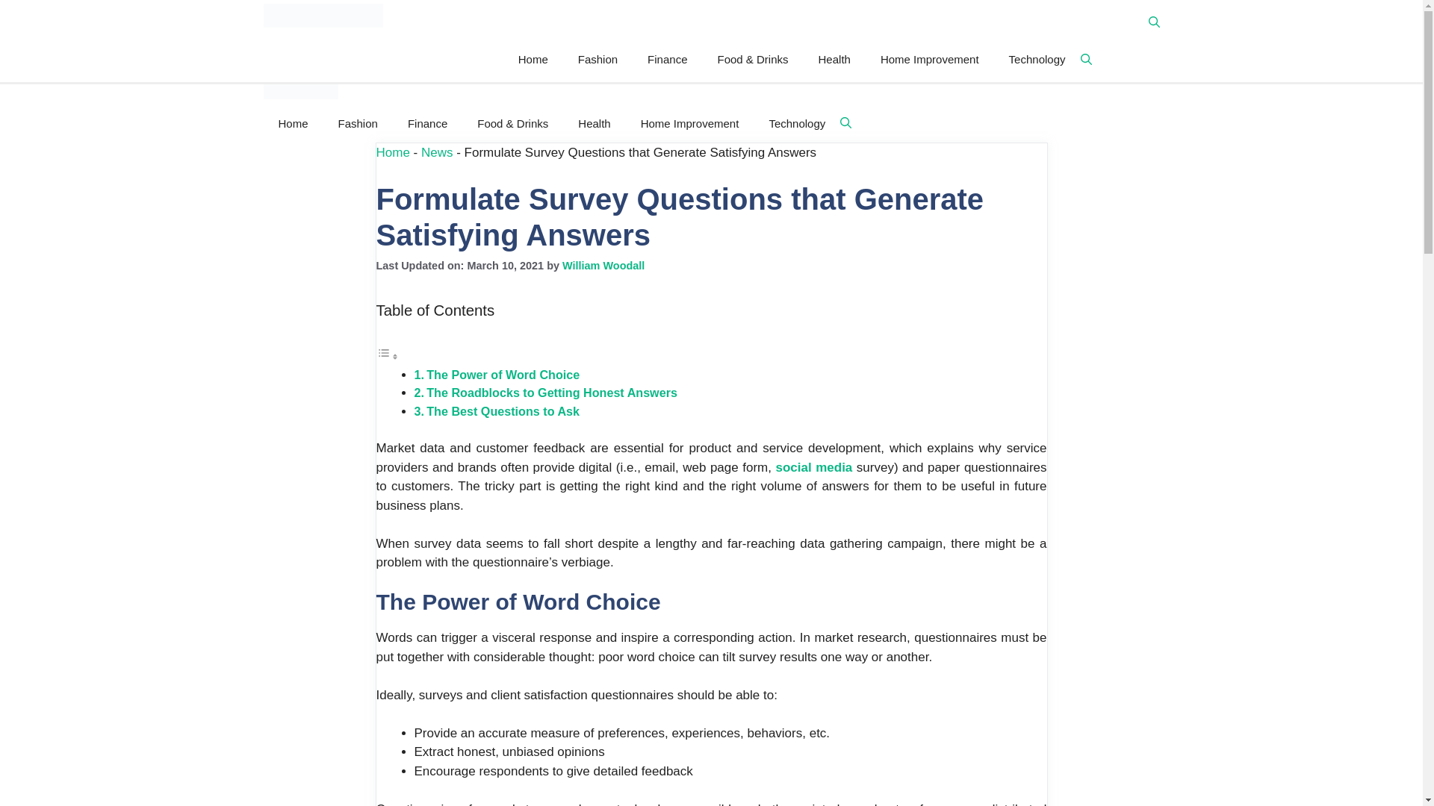  What do you see at coordinates (597, 60) in the screenshot?
I see `Fashion` at bounding box center [597, 60].